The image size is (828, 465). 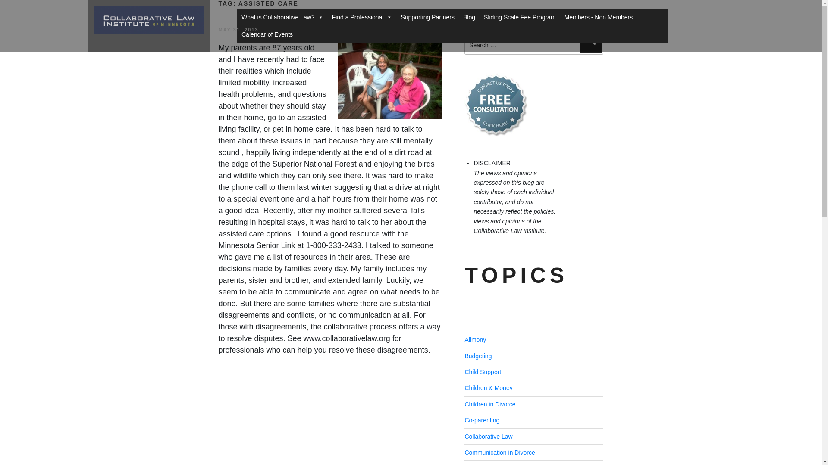 I want to click on What is Collaborative Law?, so click(x=282, y=17).